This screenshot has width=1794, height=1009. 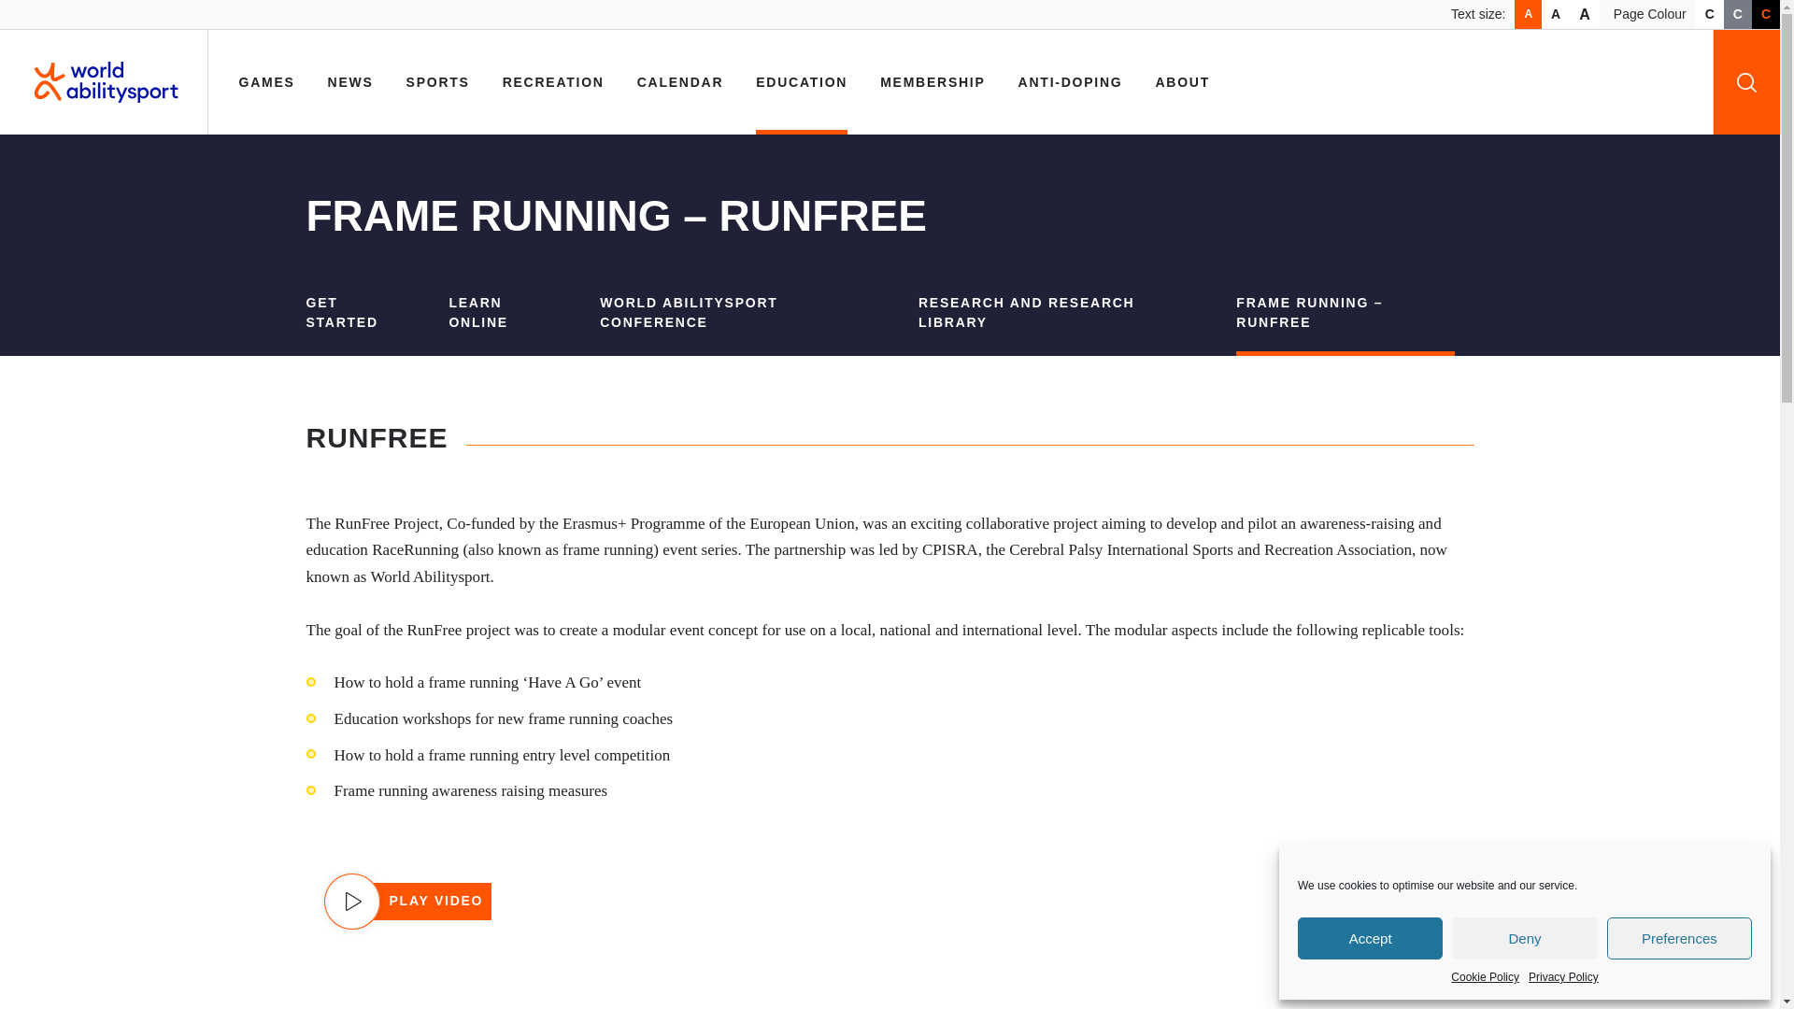 What do you see at coordinates (267, 82) in the screenshot?
I see `Games` at bounding box center [267, 82].